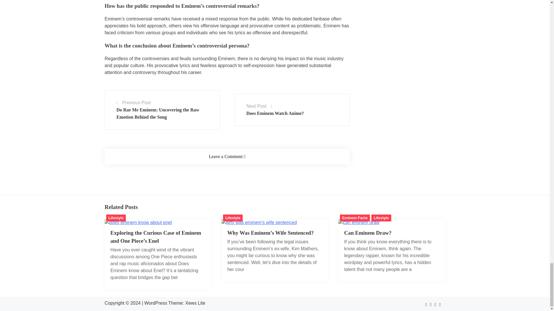 The width and height of the screenshot is (554, 311). I want to click on Previous Post, so click(136, 103).